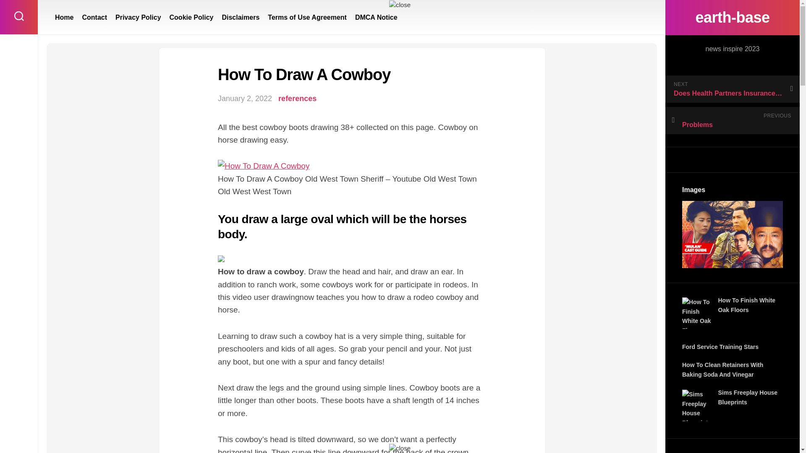 The height and width of the screenshot is (453, 806). Describe the element at coordinates (698, 313) in the screenshot. I see `How To Finish White Oak Floors` at that location.